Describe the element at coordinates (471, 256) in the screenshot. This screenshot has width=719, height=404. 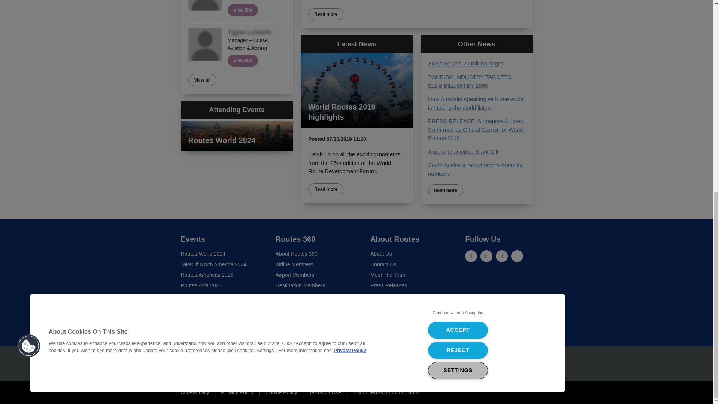
I see `LinkedIn` at that location.